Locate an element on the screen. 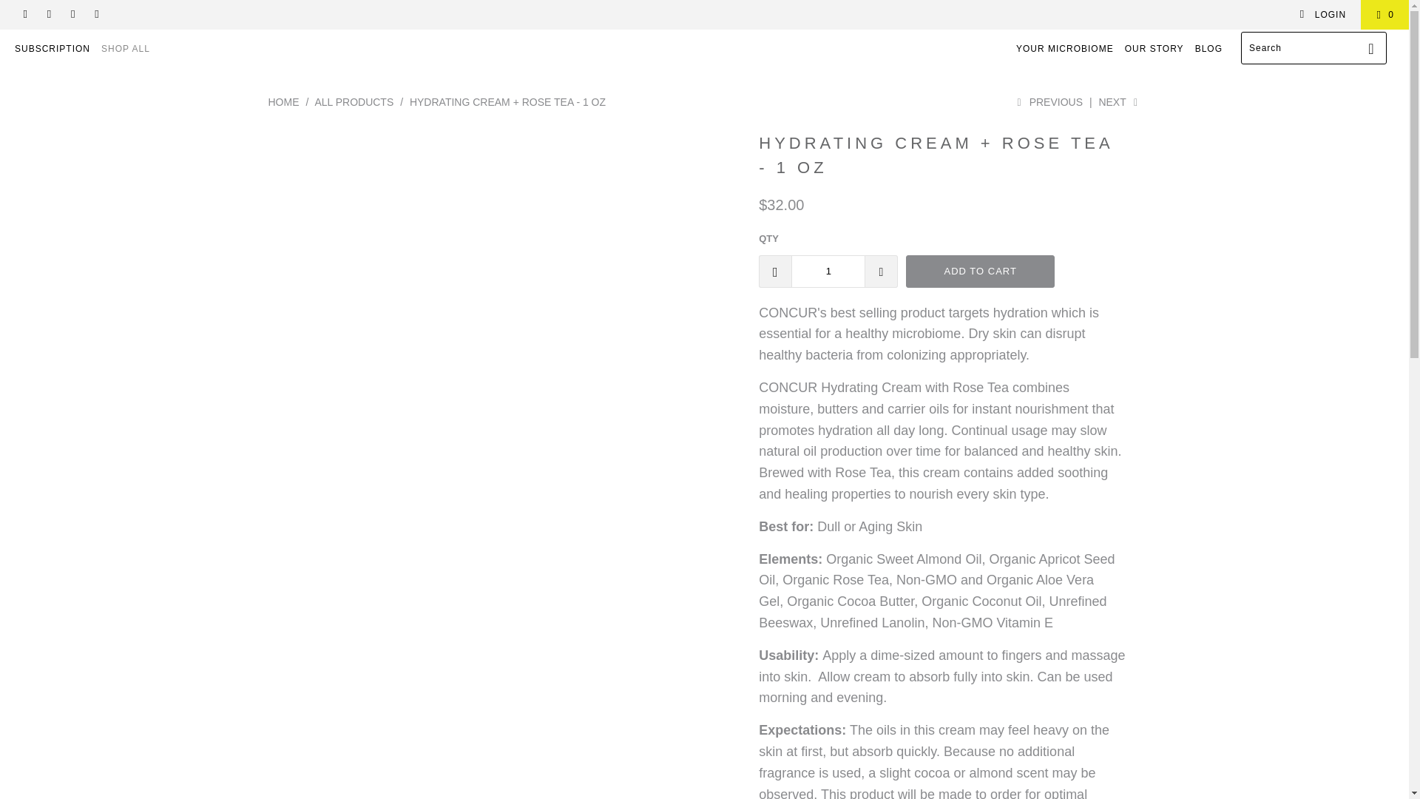 The width and height of the screenshot is (1420, 799). All Products is located at coordinates (354, 101).